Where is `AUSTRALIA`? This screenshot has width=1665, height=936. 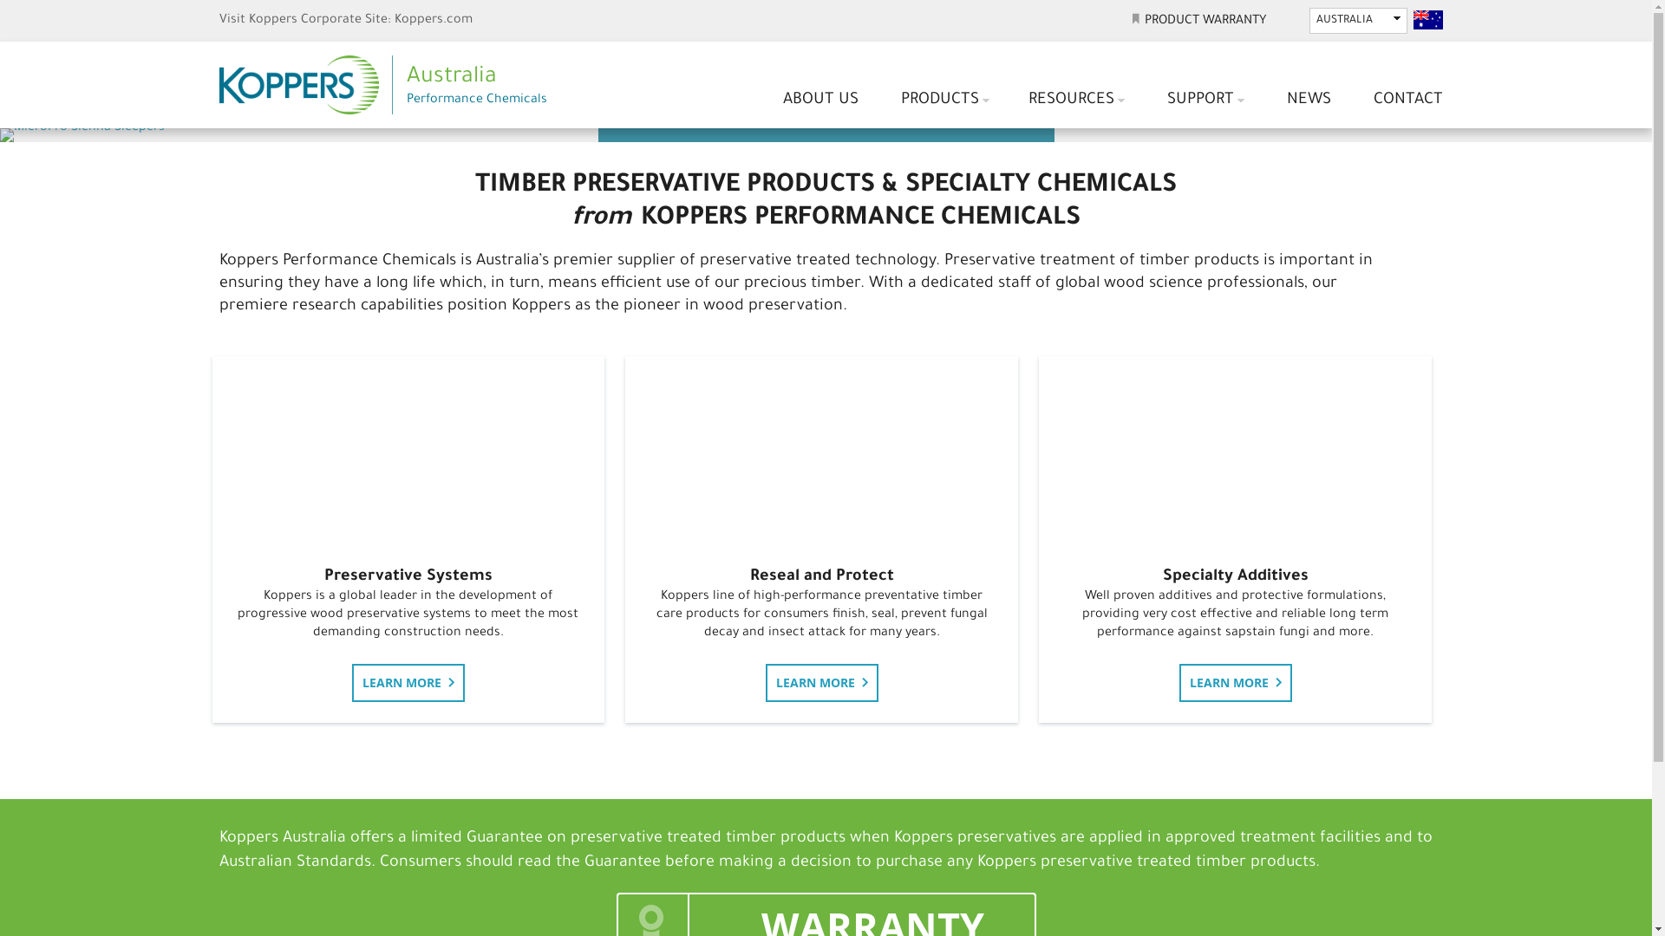 AUSTRALIA is located at coordinates (1358, 21).